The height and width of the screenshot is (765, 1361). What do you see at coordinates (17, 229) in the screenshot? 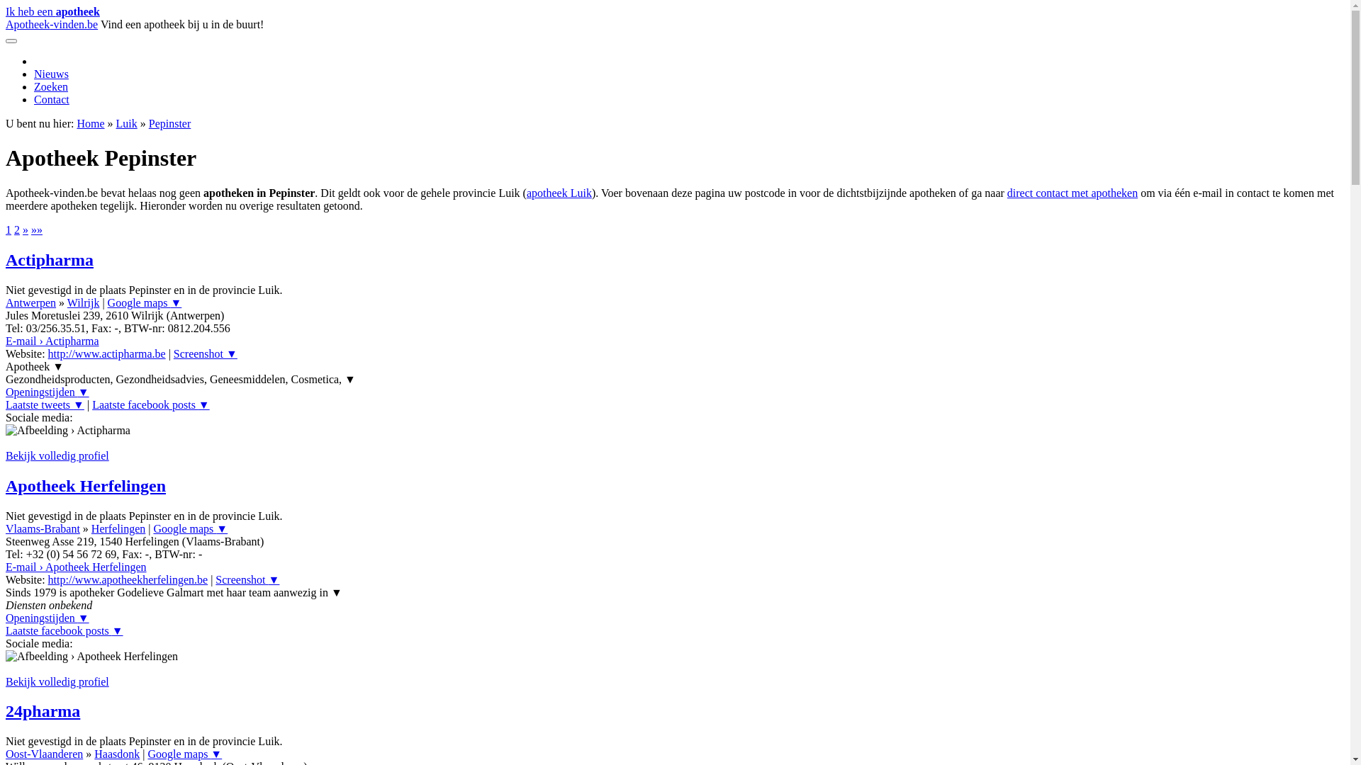
I see `2` at bounding box center [17, 229].